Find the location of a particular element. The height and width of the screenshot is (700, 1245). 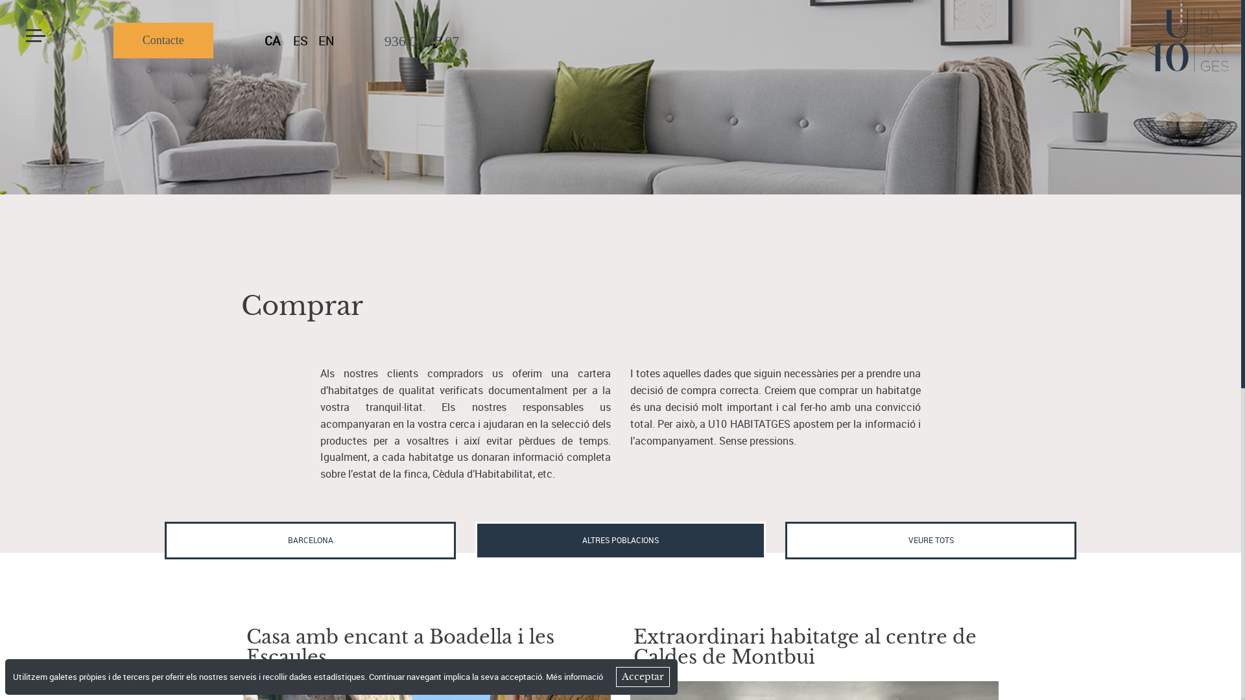

936 05 06 07 is located at coordinates (421, 41).